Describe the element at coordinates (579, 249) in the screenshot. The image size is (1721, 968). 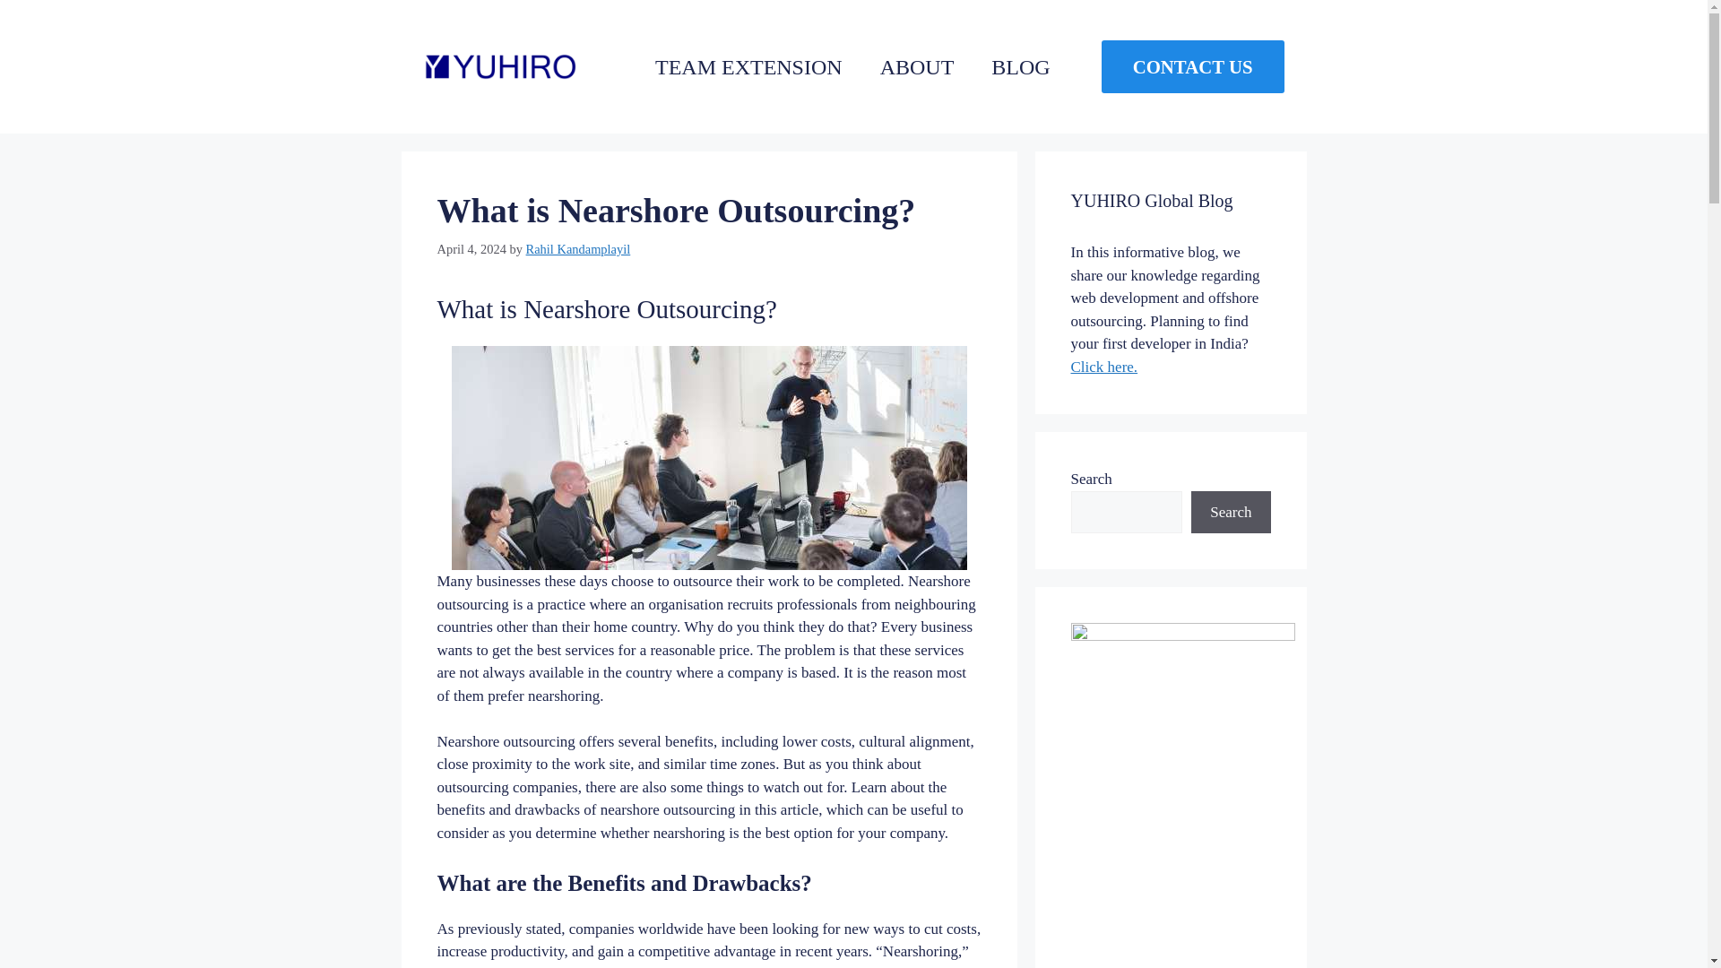
I see `Rahil Kandamplayil` at that location.